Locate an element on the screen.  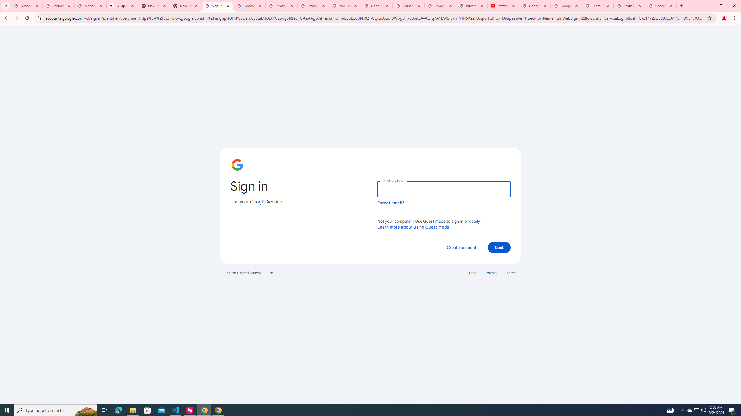
Introduction | Google Privacy Policy - YouTube is located at coordinates (503, 6).